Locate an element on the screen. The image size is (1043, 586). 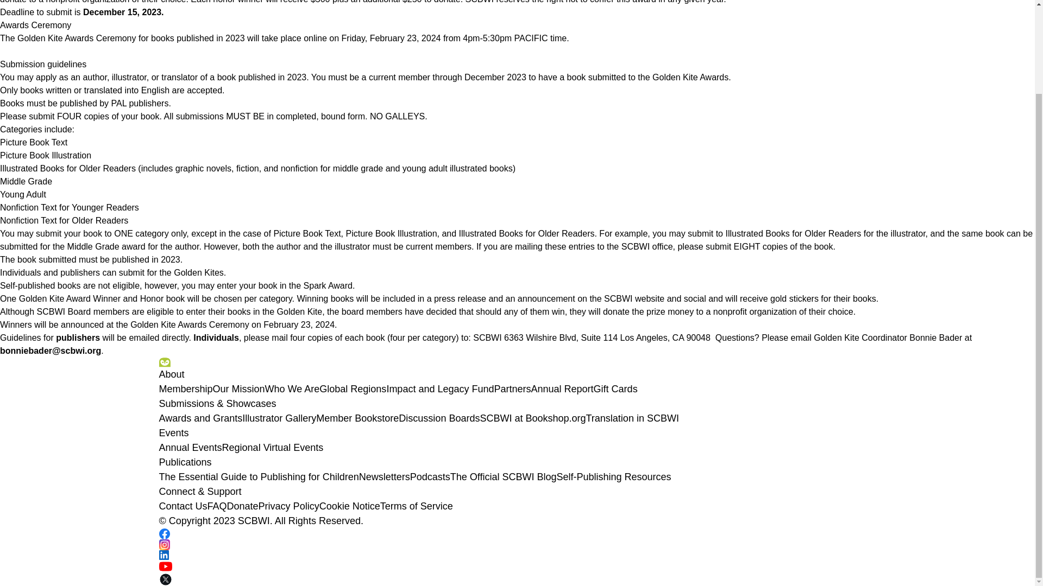
Discussion Boards is located at coordinates (439, 418).